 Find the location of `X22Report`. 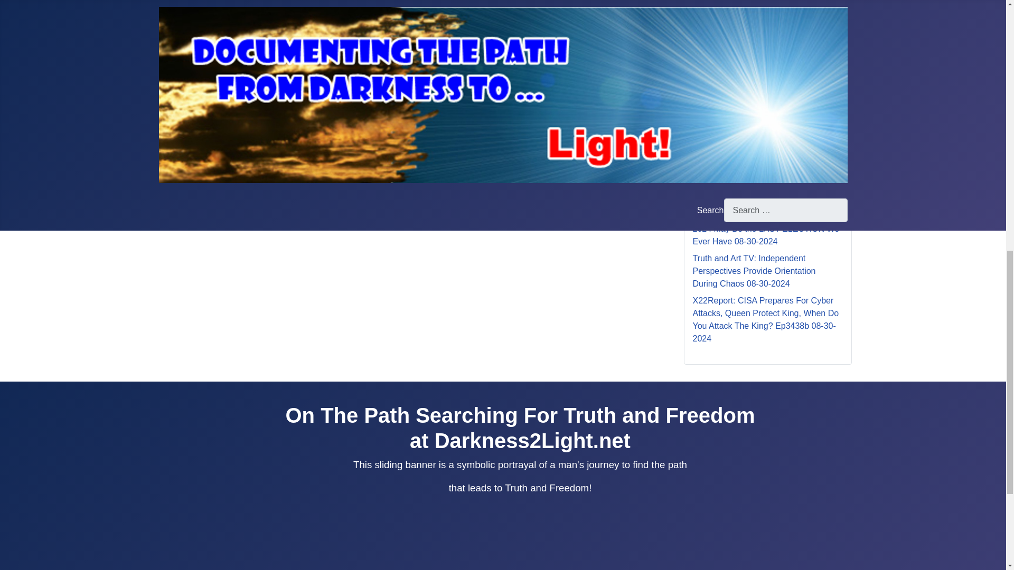

X22Report is located at coordinates (201, 91).